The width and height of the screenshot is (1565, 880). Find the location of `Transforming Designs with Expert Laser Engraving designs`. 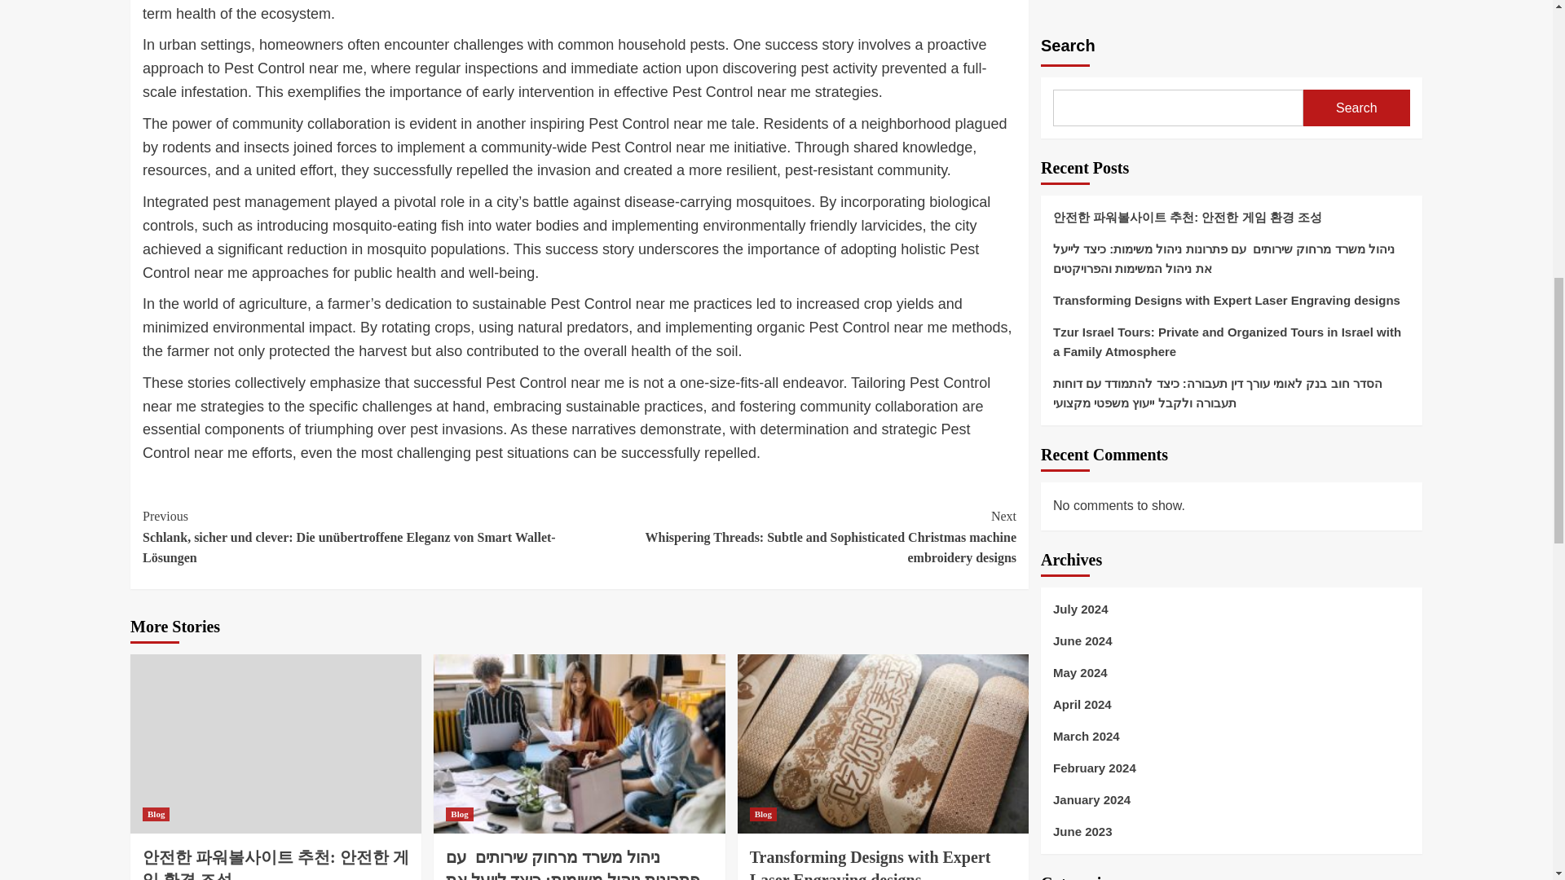

Transforming Designs with Expert Laser Engraving designs is located at coordinates (870, 864).